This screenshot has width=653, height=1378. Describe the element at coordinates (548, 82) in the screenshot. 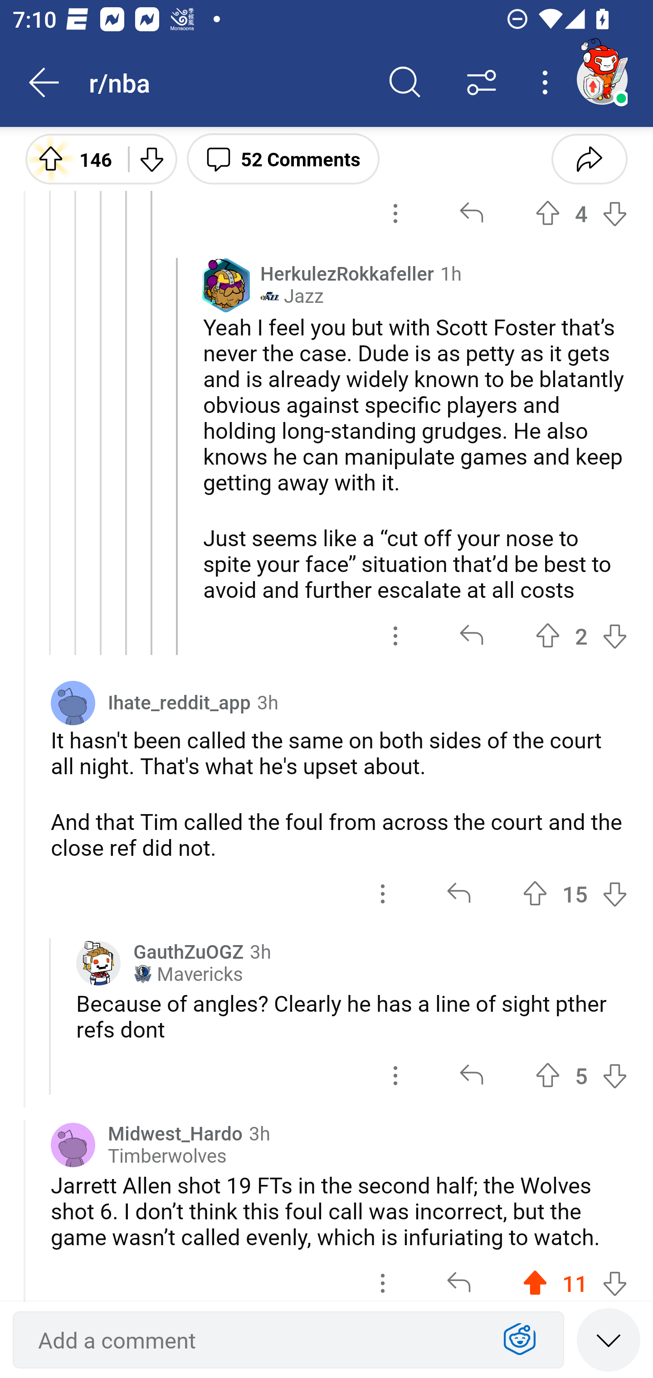

I see `More options` at that location.